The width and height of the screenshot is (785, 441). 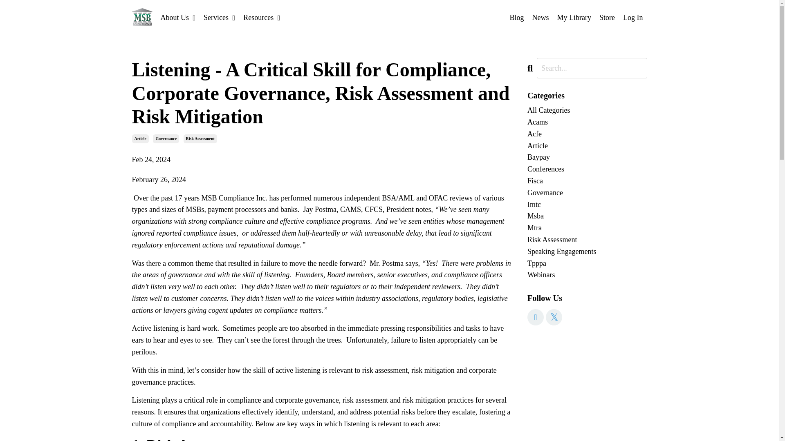 I want to click on Fisca, so click(x=587, y=180).